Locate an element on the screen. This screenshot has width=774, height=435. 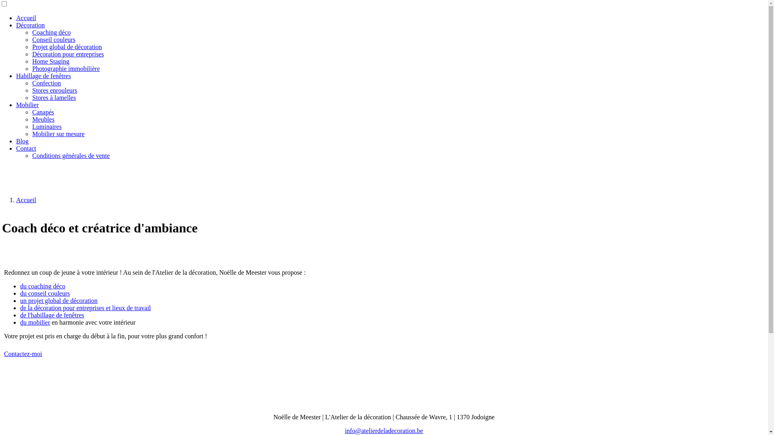
Stores enrouleurs is located at coordinates (55, 90).